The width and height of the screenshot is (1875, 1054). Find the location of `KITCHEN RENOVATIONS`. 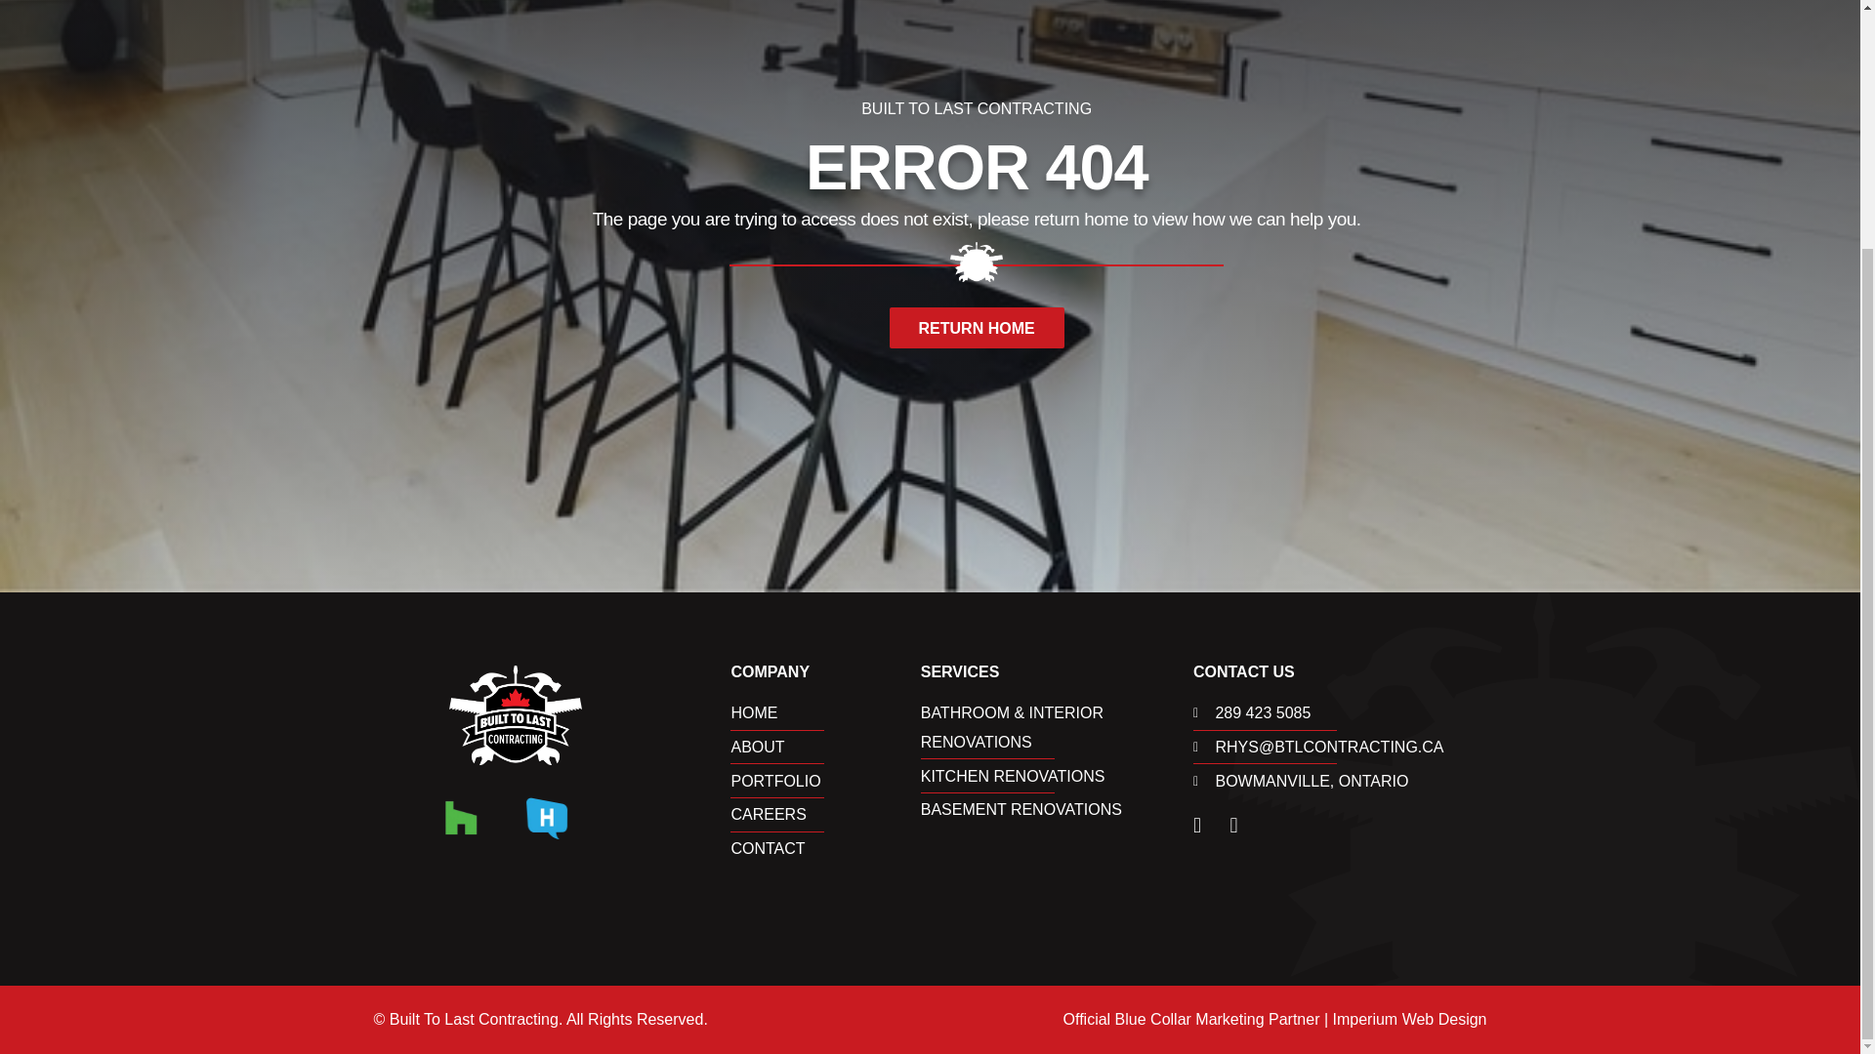

KITCHEN RENOVATIONS is located at coordinates (1057, 777).